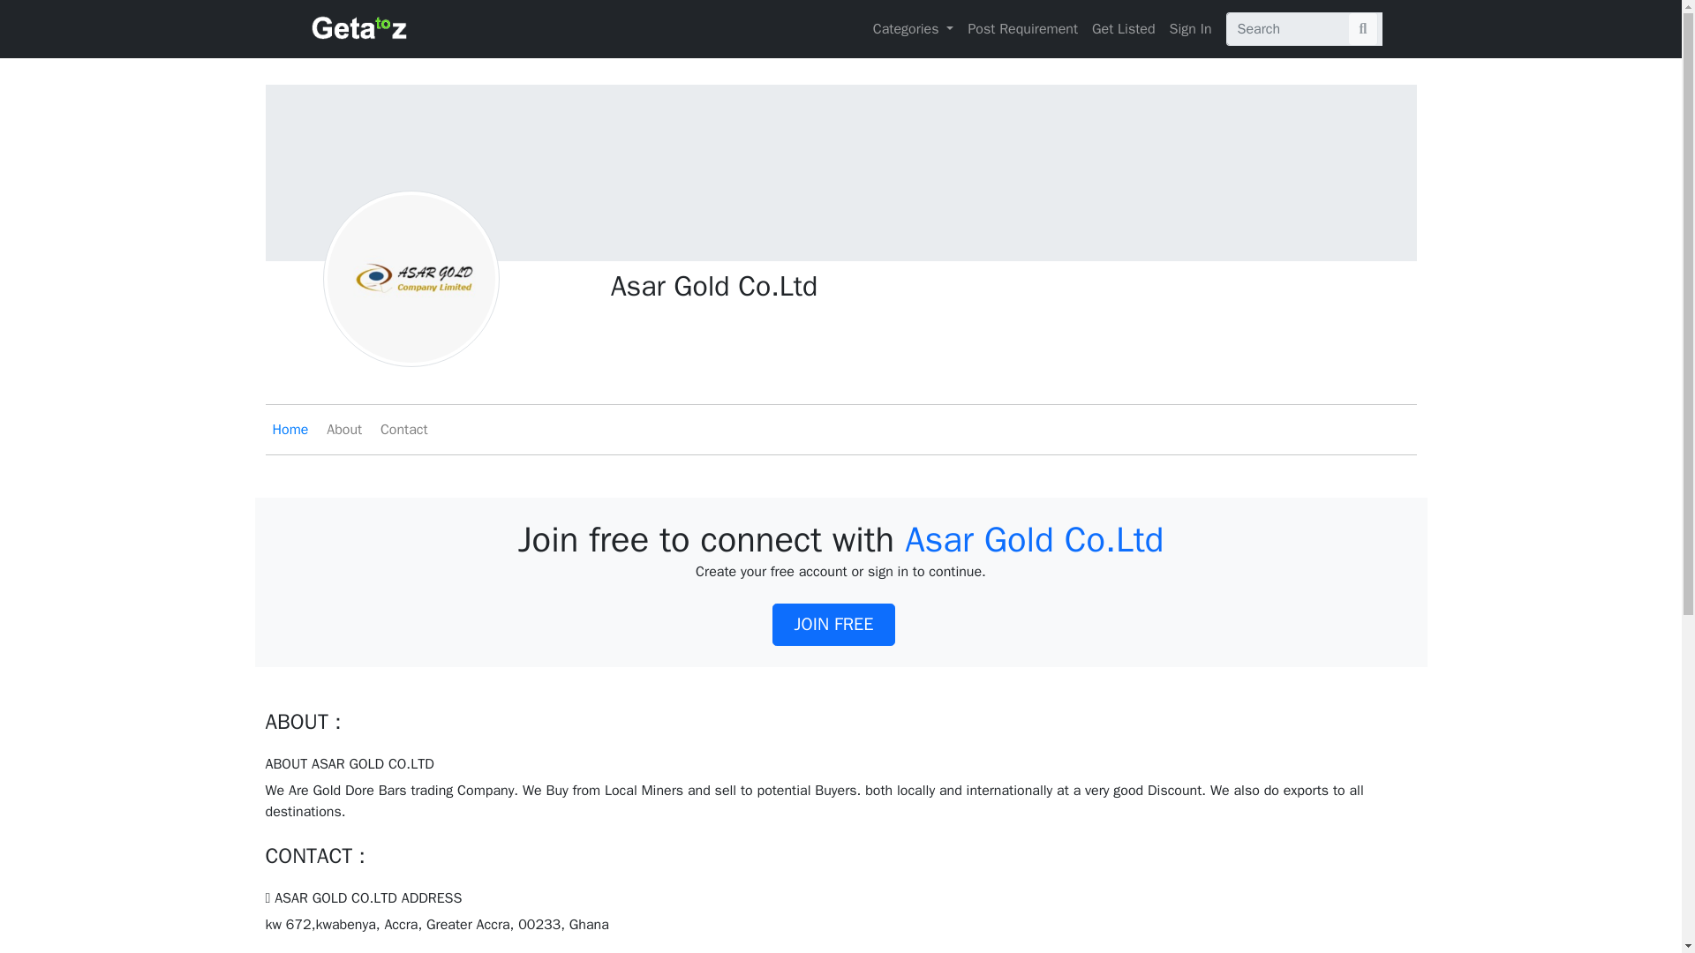 The width and height of the screenshot is (1695, 953). I want to click on About, so click(344, 429).